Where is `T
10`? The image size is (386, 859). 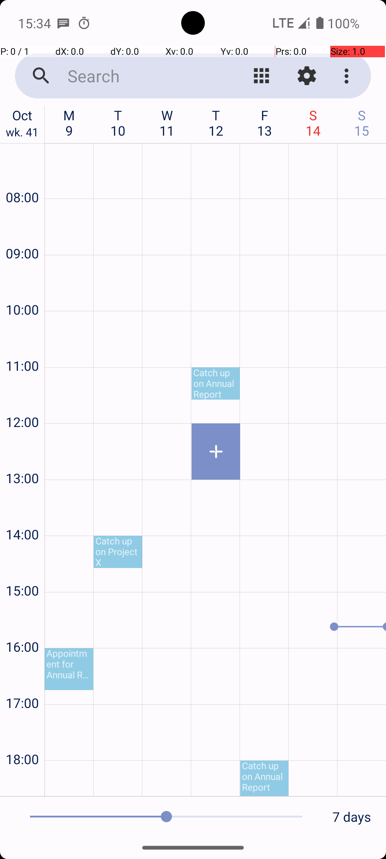
T
10 is located at coordinates (118, 123).